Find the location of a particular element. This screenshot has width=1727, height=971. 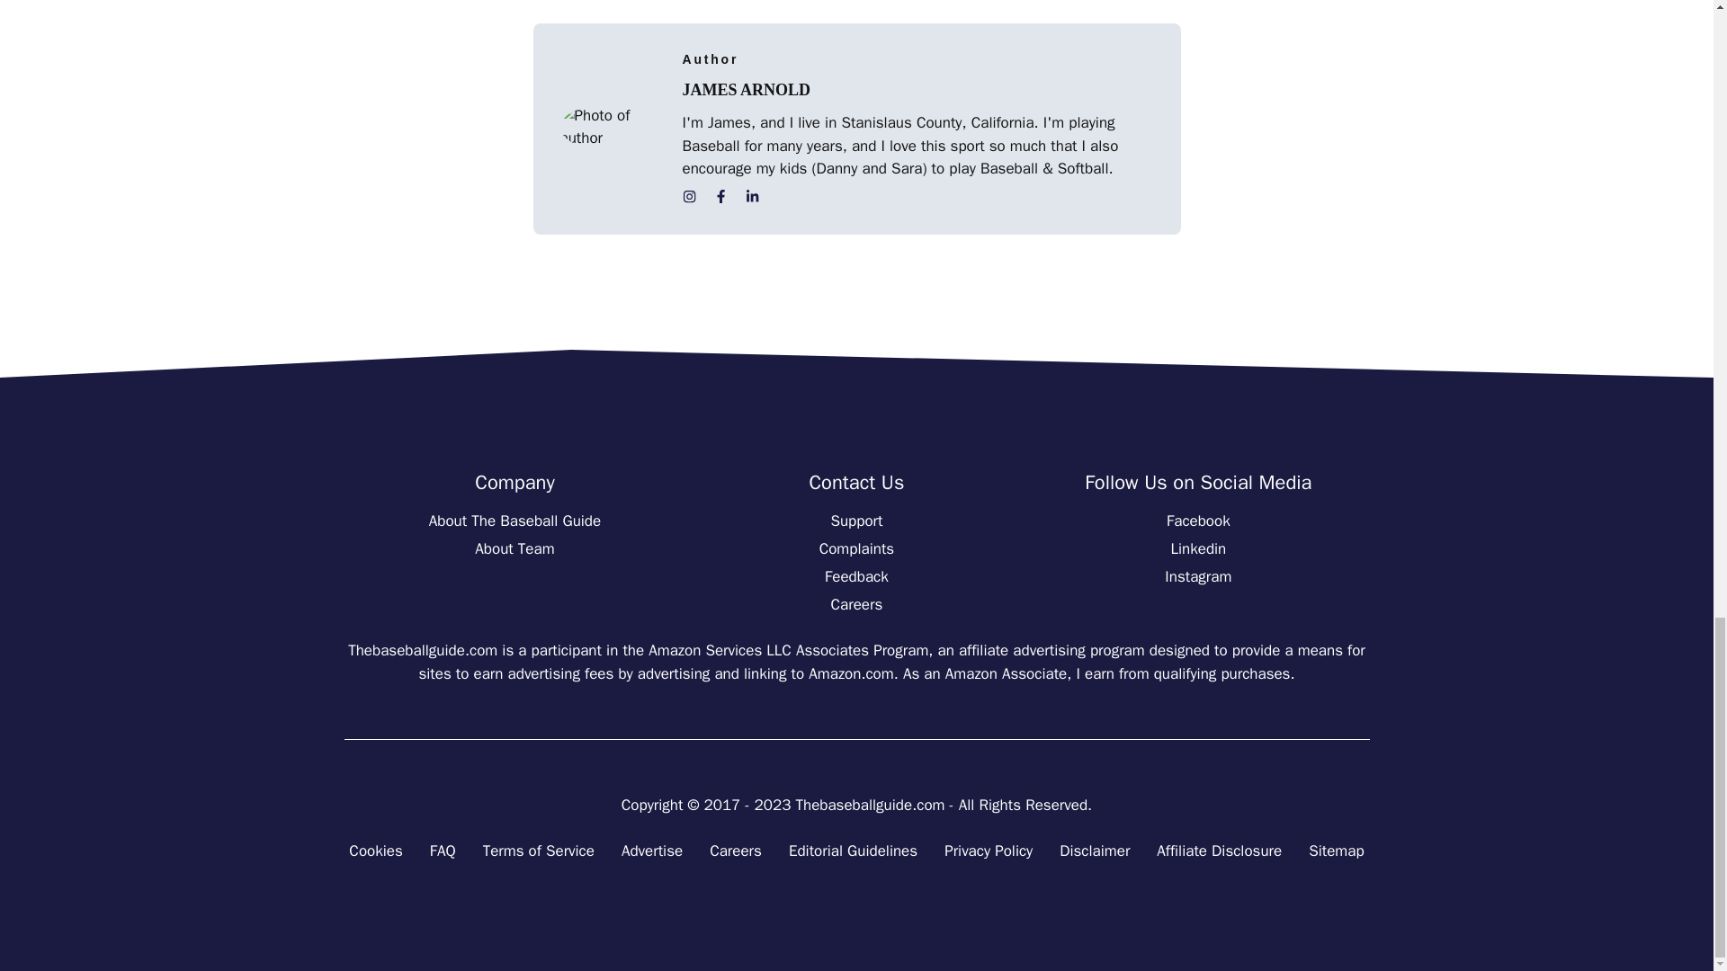

About Team is located at coordinates (515, 548).